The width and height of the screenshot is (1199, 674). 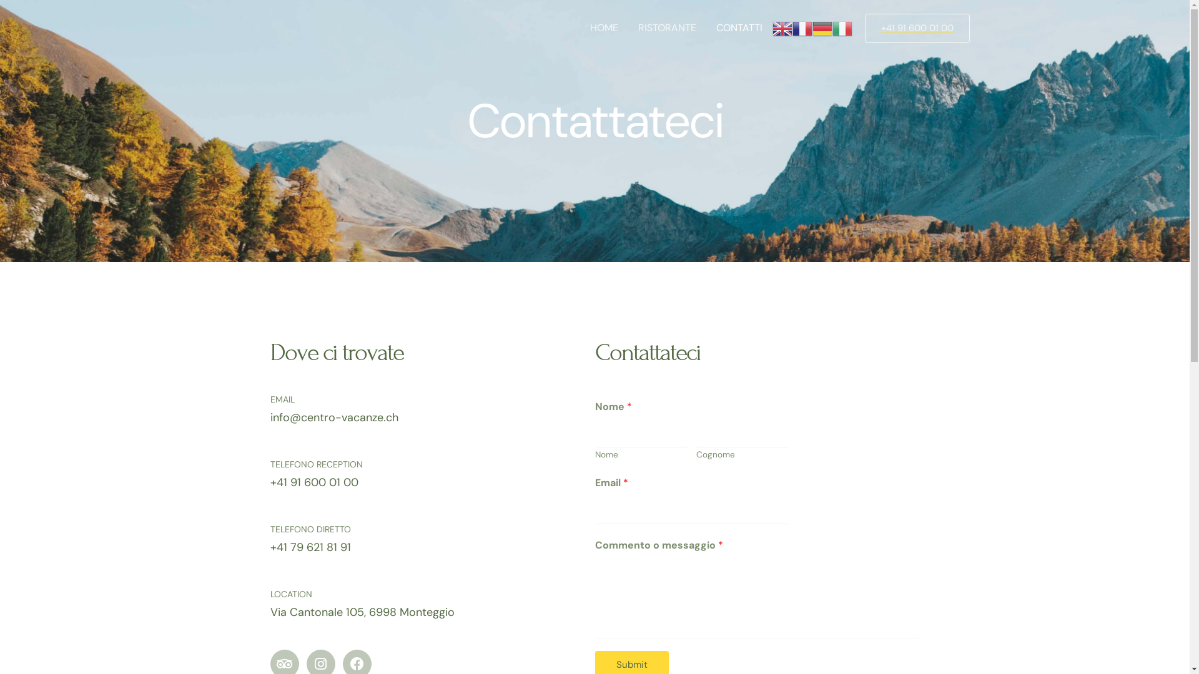 I want to click on English, so click(x=782, y=28).